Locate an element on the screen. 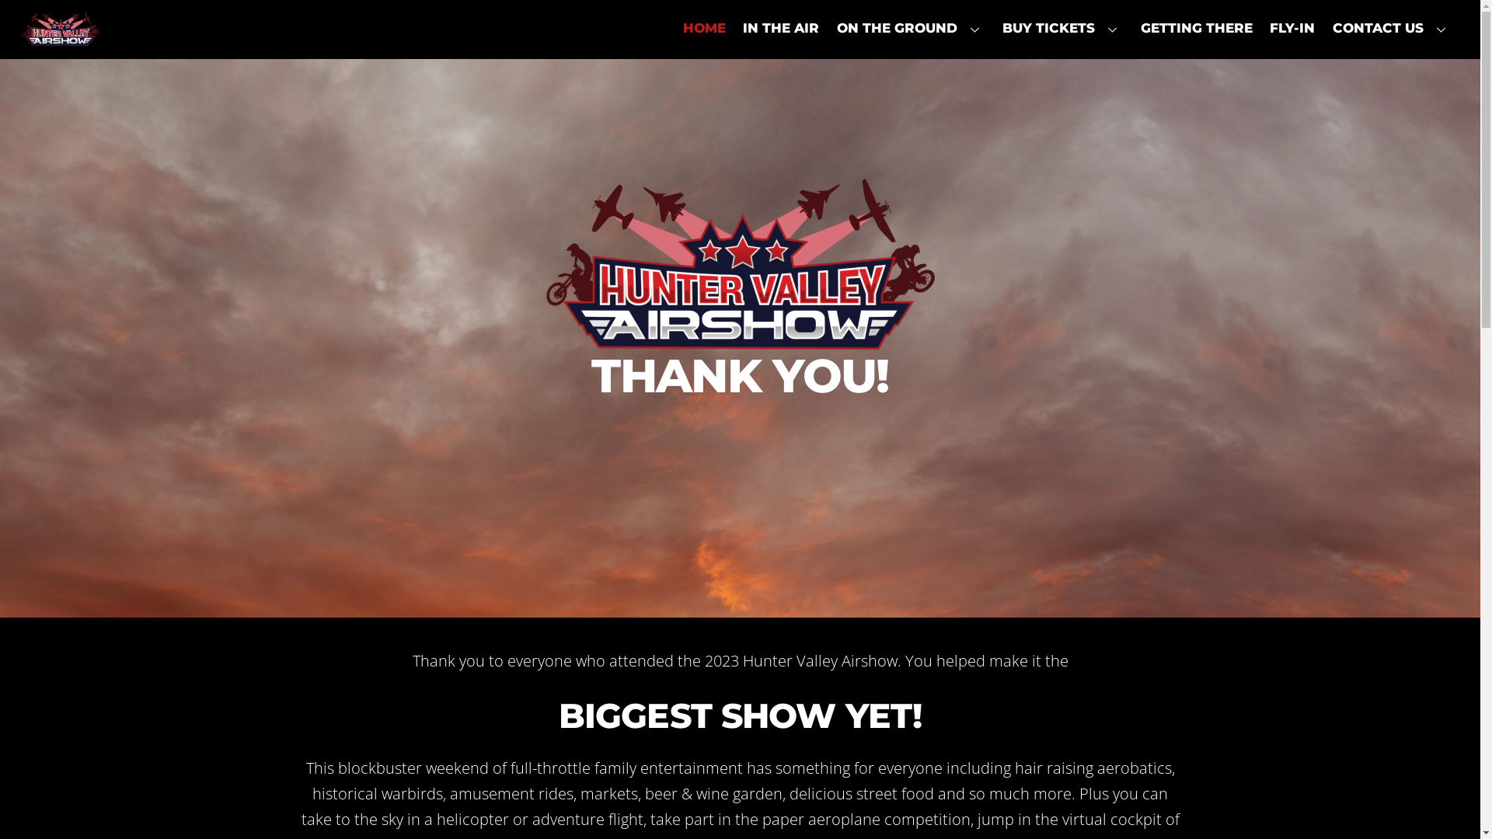 The image size is (1492, 839). ON THE GROUND is located at coordinates (911, 28).